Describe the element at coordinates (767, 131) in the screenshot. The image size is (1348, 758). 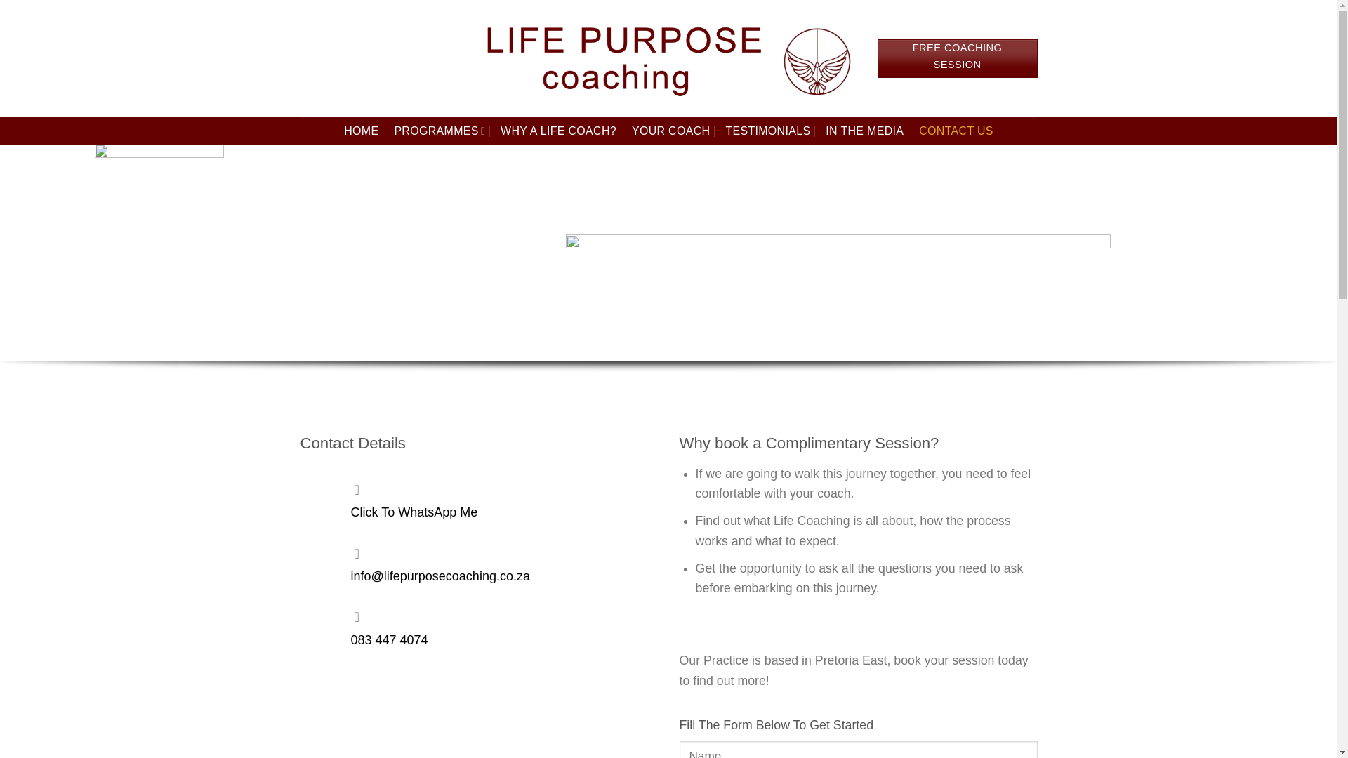
I see `TESTIMONIALS` at that location.